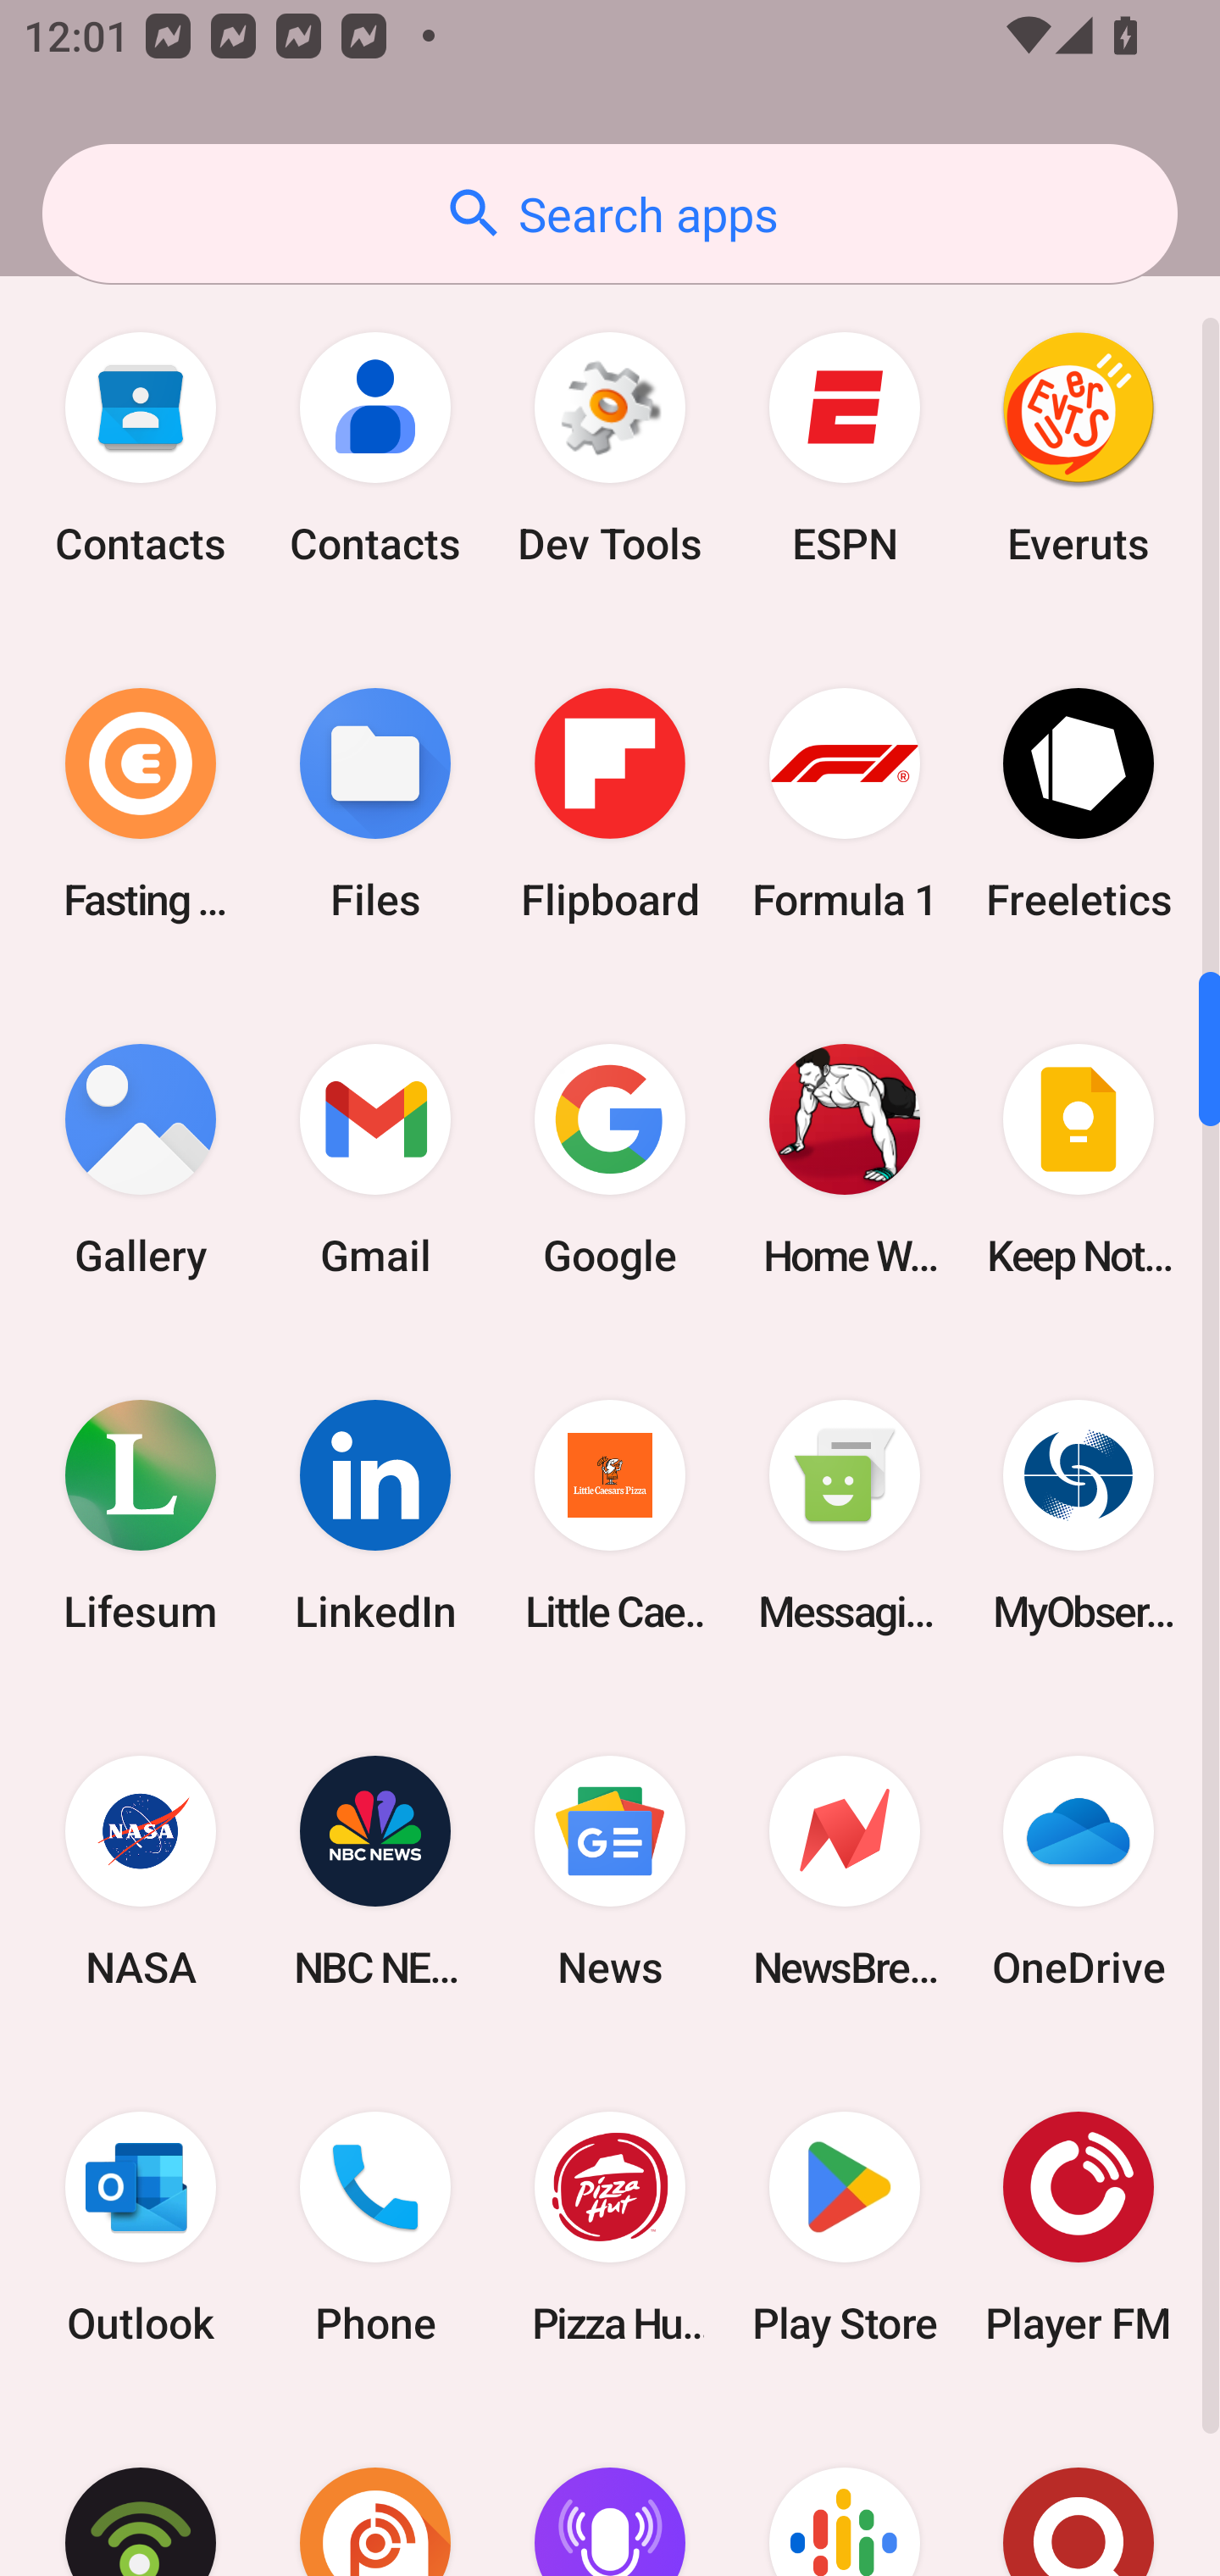  What do you see at coordinates (375, 1873) in the screenshot?
I see `NBC NEWS` at bounding box center [375, 1873].